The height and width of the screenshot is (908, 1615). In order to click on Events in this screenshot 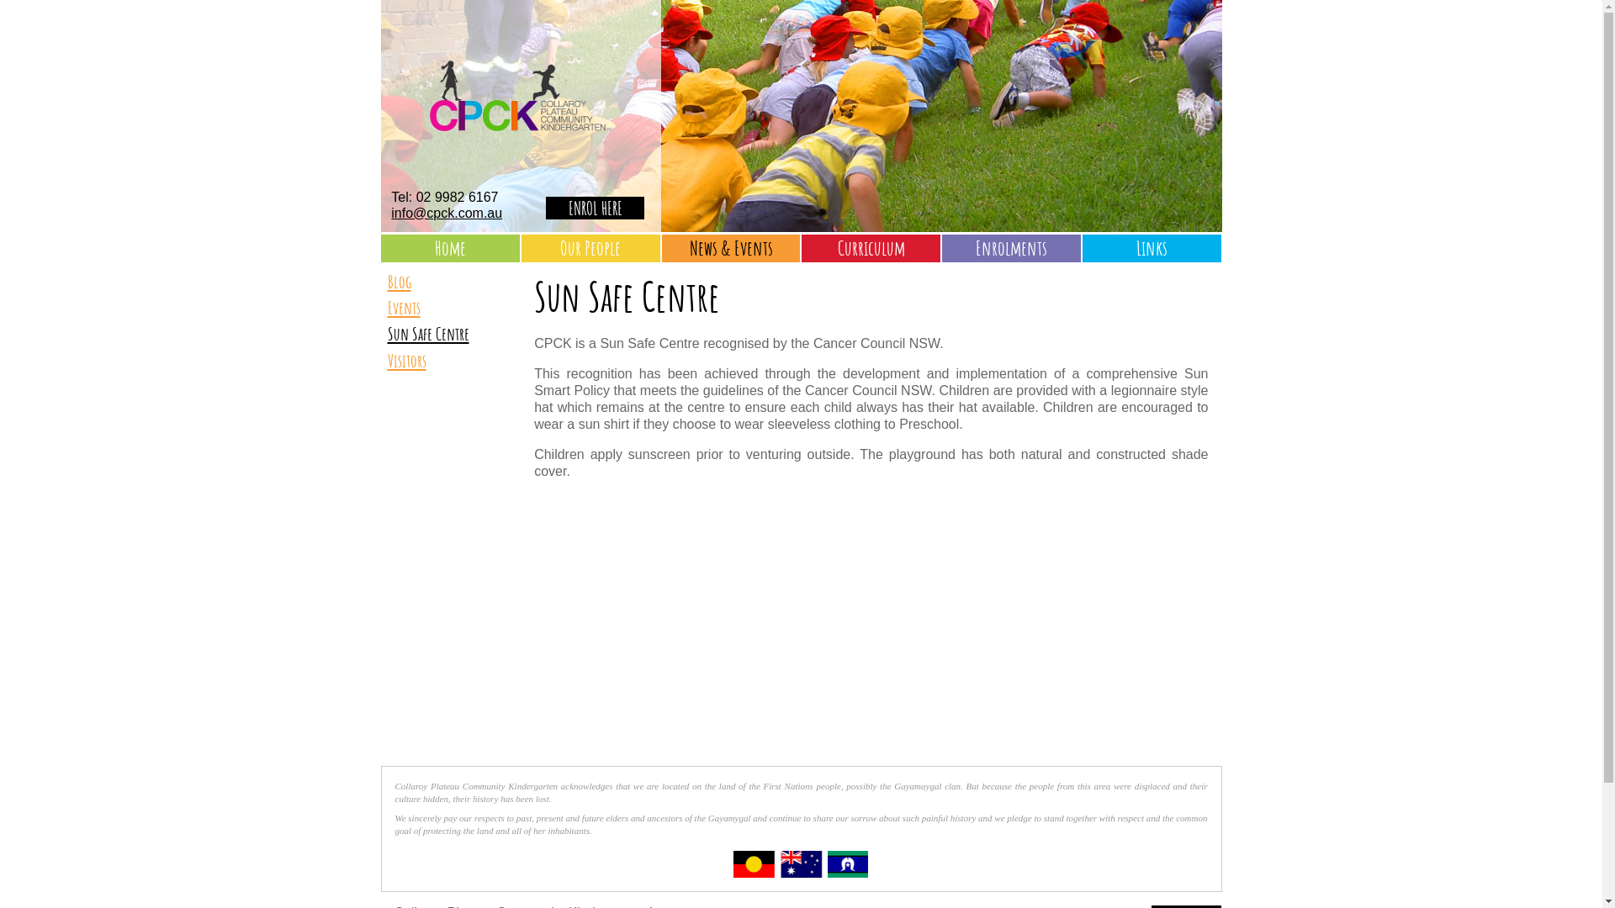, I will do `click(451, 308)`.